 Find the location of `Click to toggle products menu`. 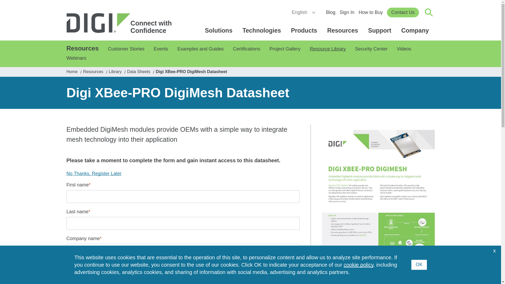

Click to toggle products menu is located at coordinates (305, 31).